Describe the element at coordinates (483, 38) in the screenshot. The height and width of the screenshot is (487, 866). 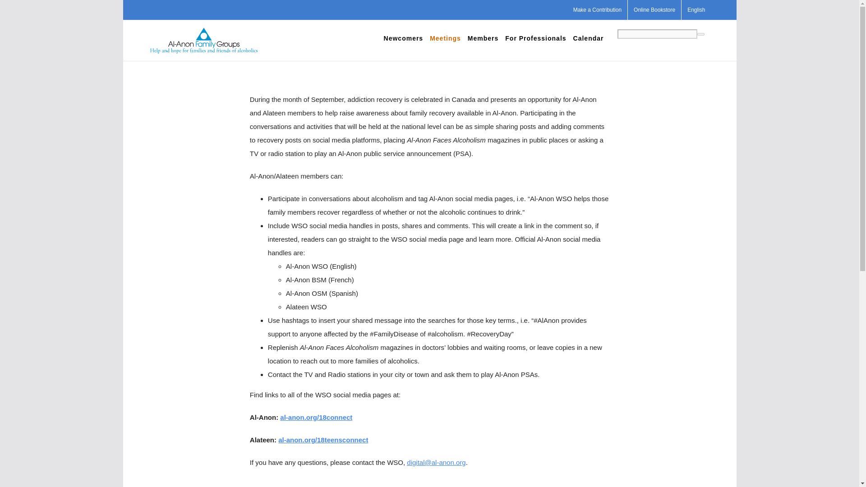
I see `Members` at that location.